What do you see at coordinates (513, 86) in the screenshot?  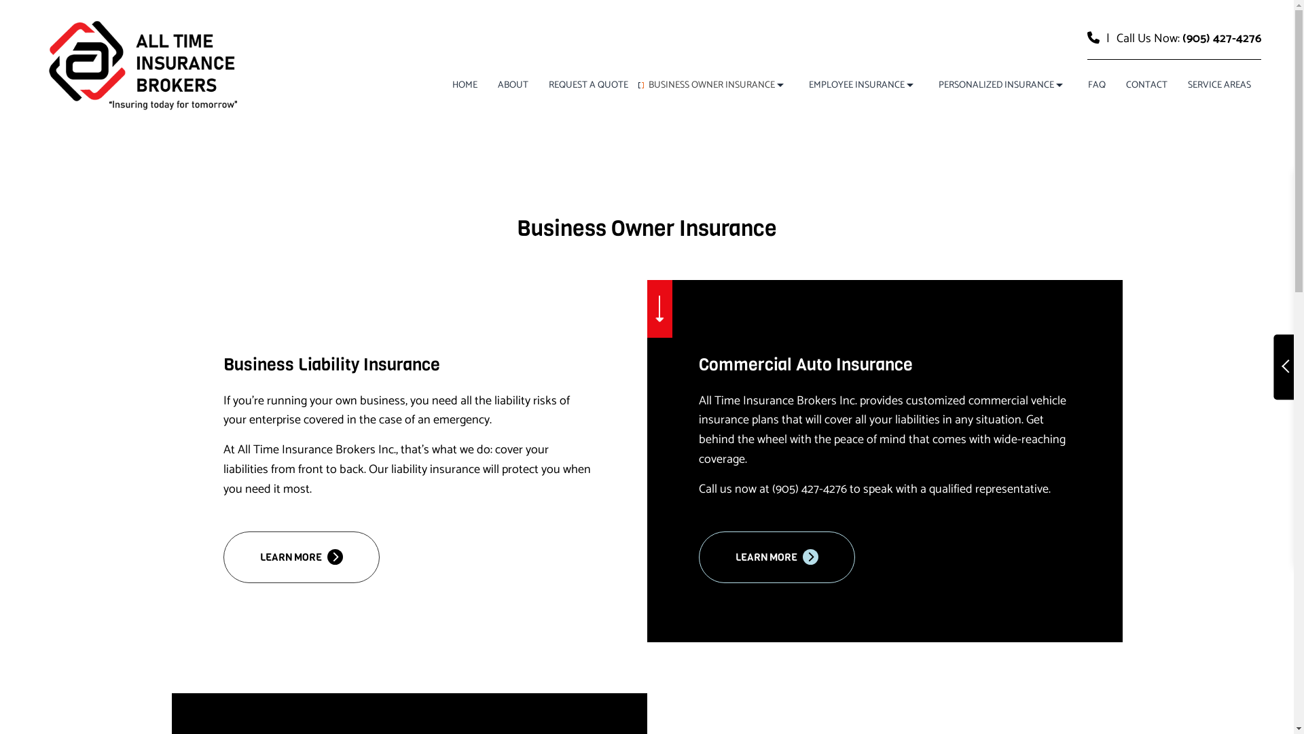 I see `ABOUT` at bounding box center [513, 86].